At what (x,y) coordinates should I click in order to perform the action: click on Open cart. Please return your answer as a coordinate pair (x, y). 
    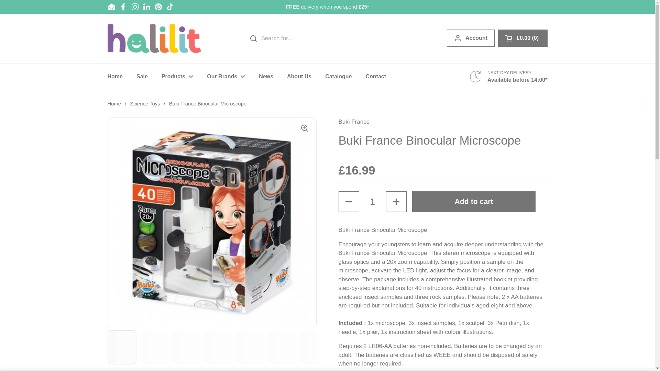
    Looking at the image, I should click on (523, 38).